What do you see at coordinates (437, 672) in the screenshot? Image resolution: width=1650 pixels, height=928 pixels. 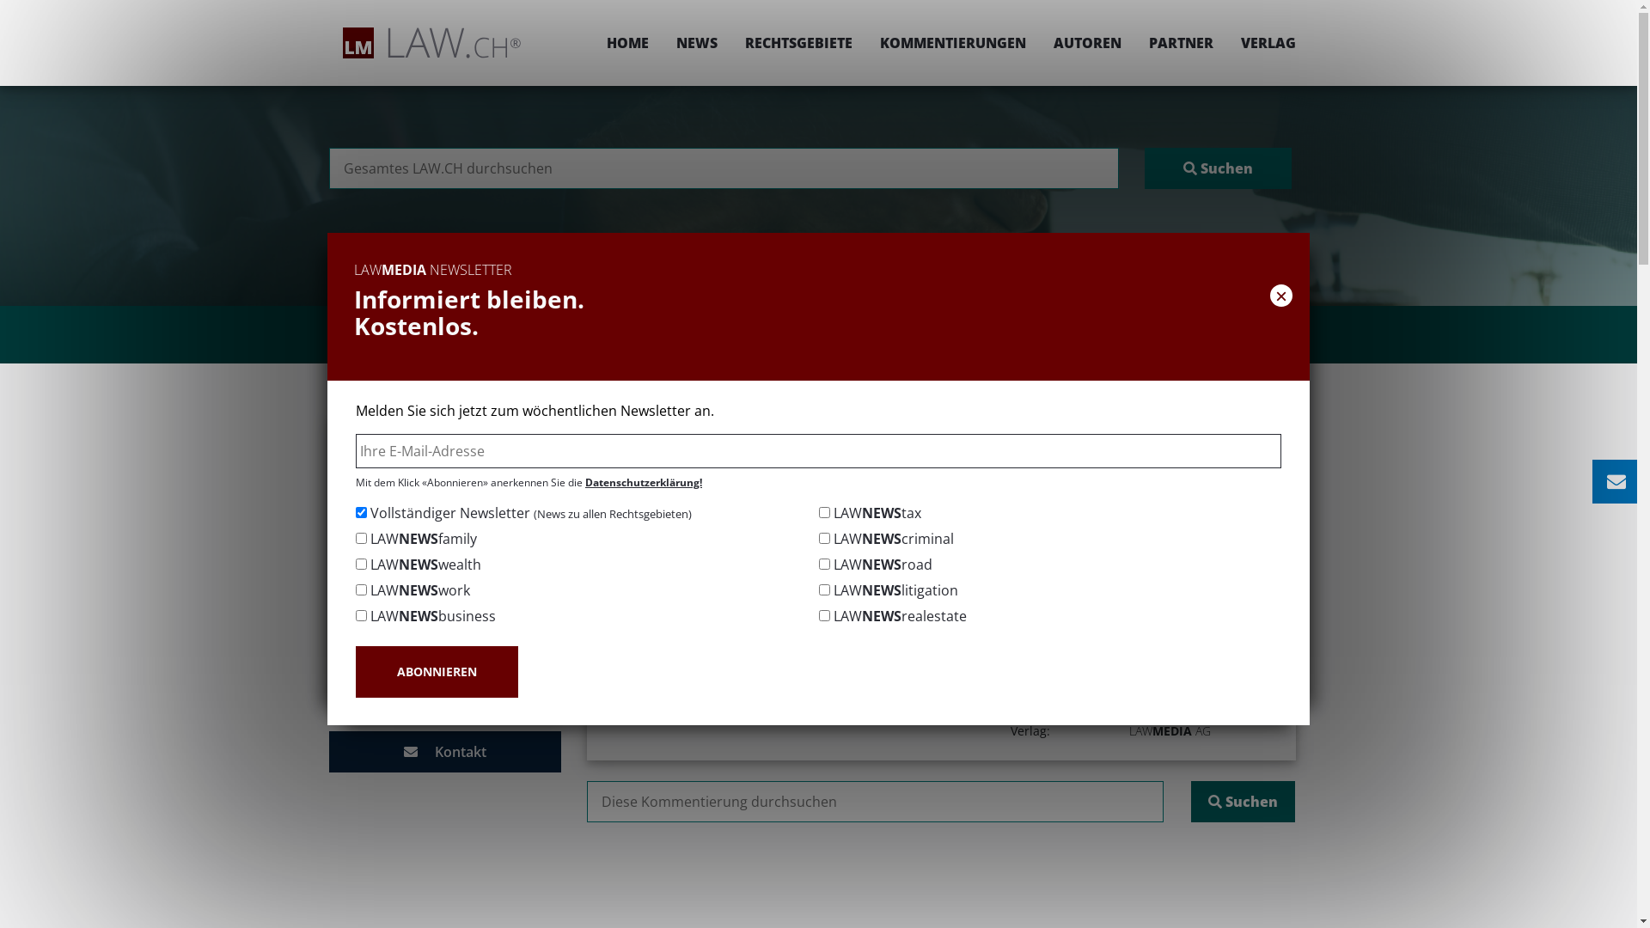 I see `ABONNIEREN` at bounding box center [437, 672].